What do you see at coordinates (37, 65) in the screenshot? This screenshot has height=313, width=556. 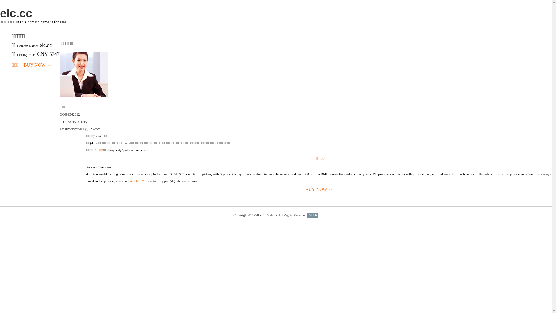 I see `BUY NOW>>` at bounding box center [37, 65].